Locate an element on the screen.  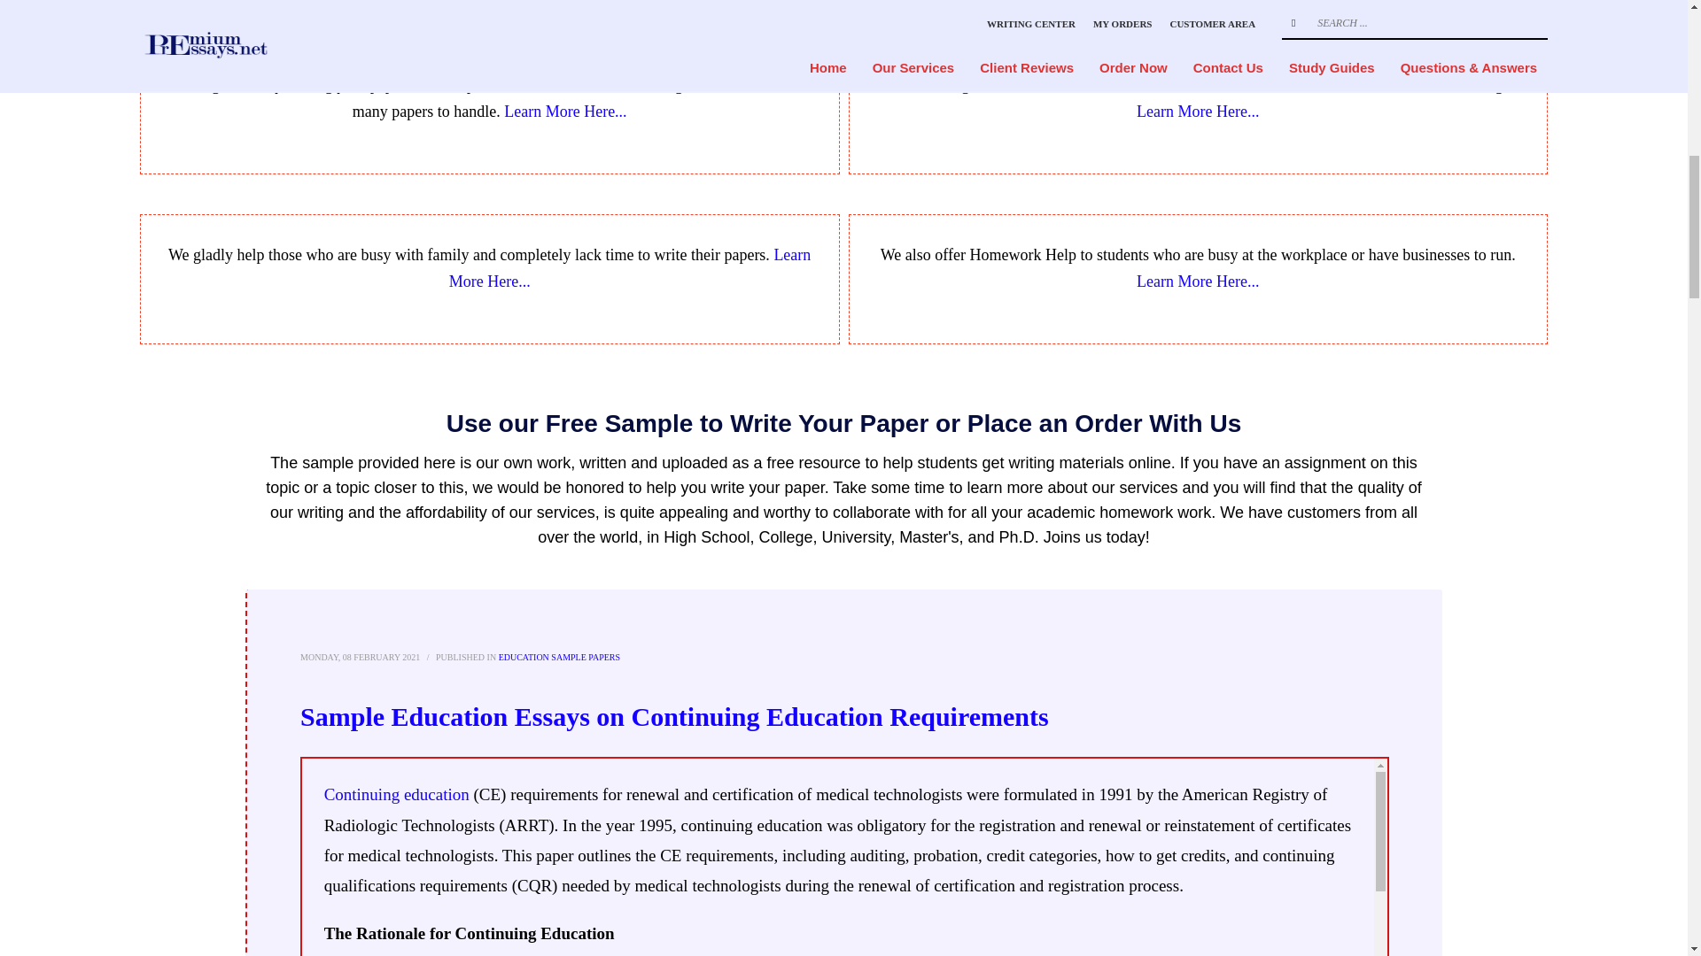
Learn More Here... is located at coordinates (564, 112).